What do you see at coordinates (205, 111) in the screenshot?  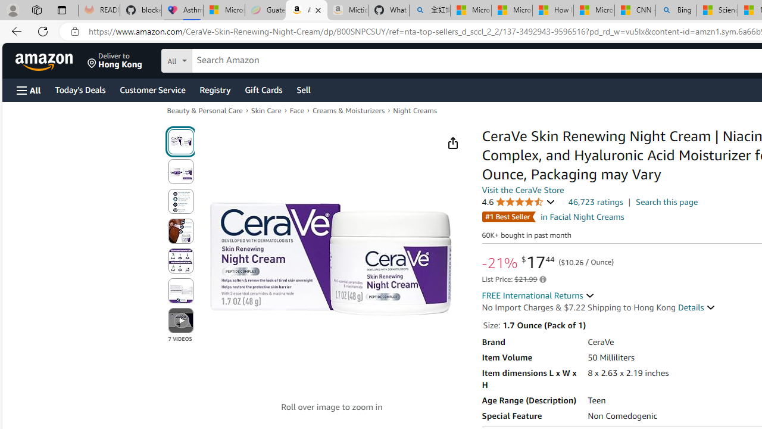 I see `Beauty & Personal Care` at bounding box center [205, 111].